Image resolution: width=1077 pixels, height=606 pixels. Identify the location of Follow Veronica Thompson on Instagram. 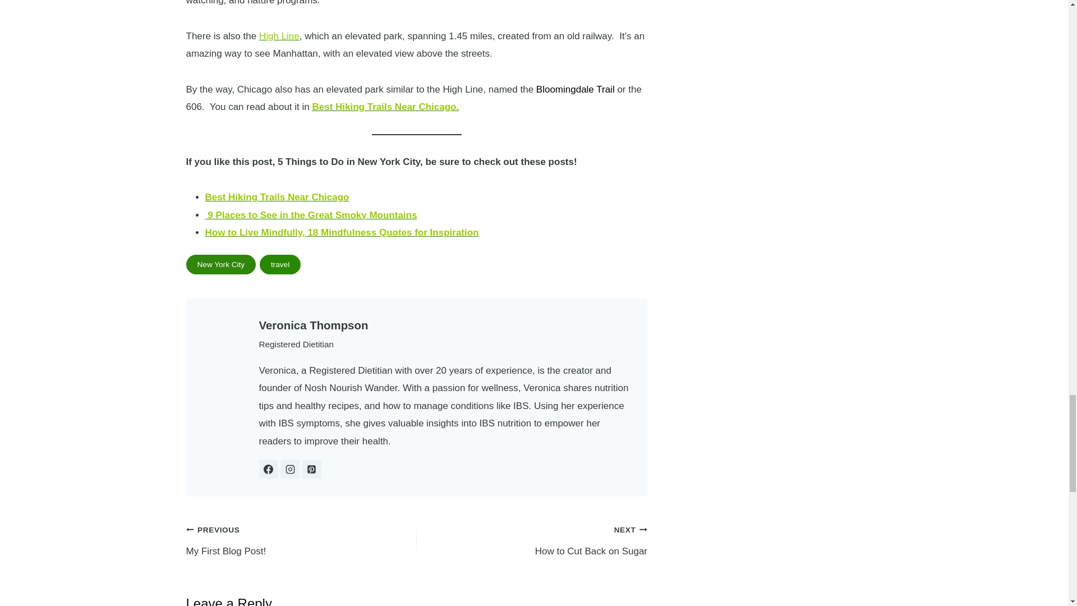
(302, 540).